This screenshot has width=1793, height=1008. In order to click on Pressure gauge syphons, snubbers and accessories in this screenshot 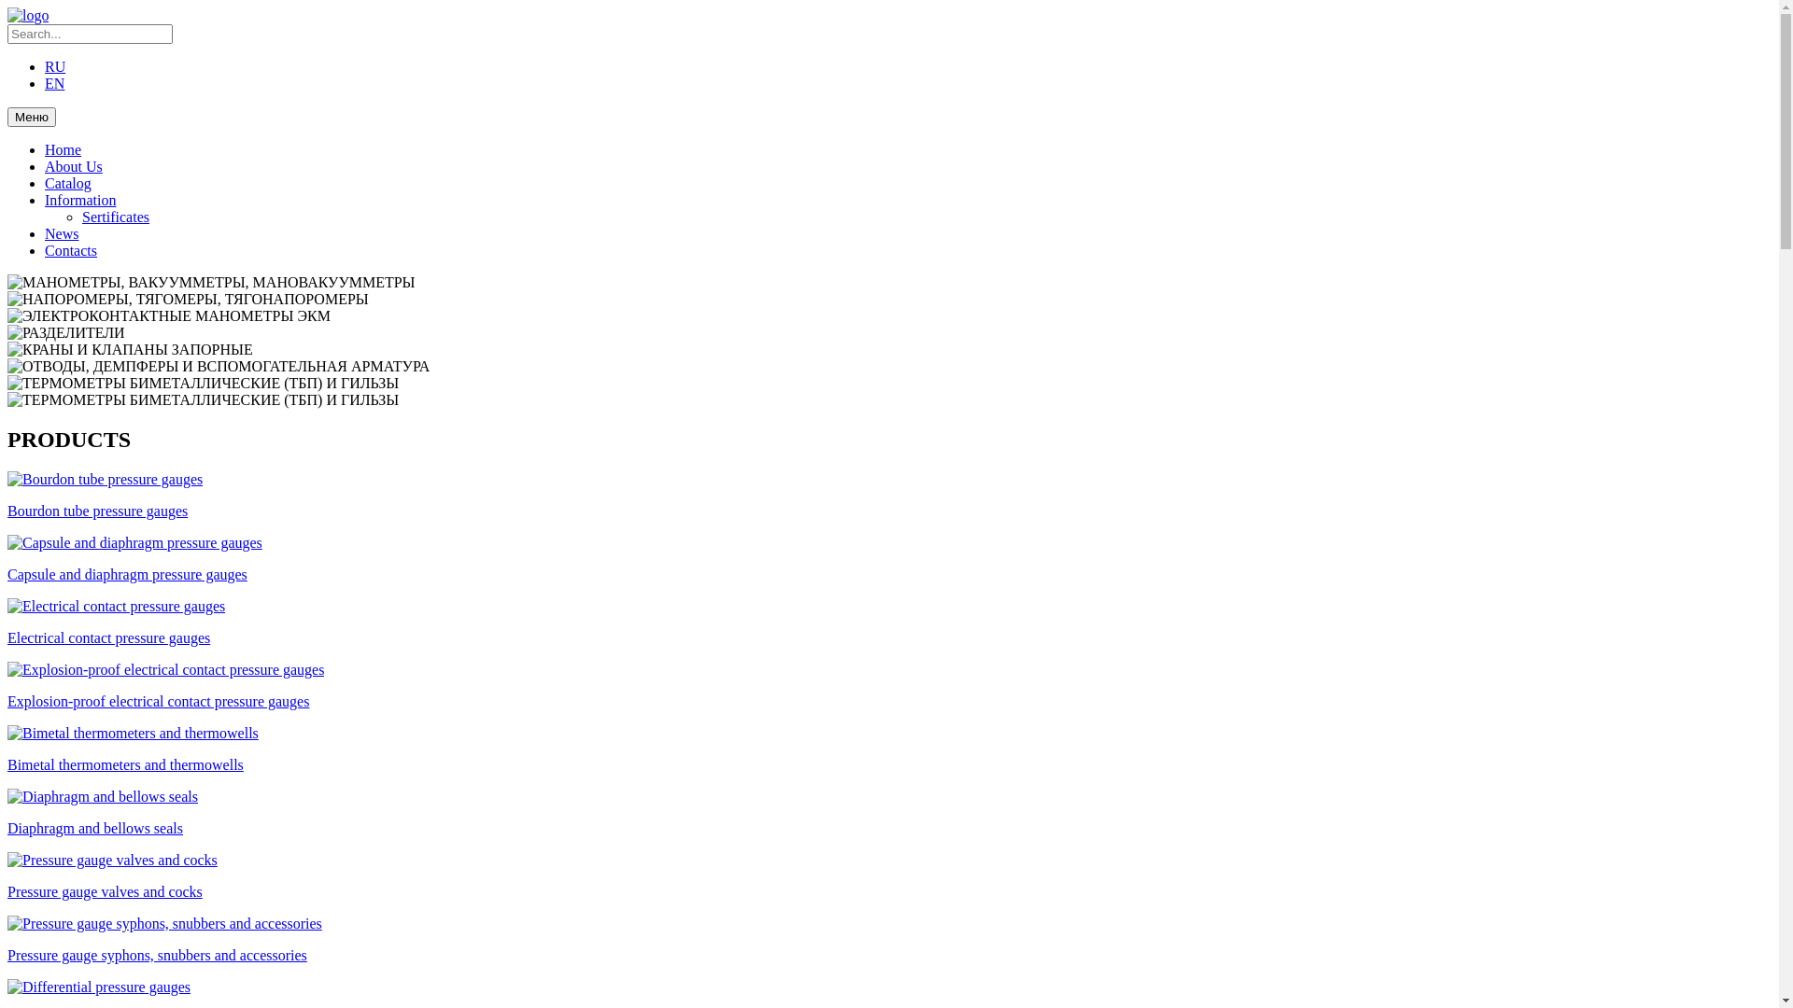, I will do `click(889, 940)`.